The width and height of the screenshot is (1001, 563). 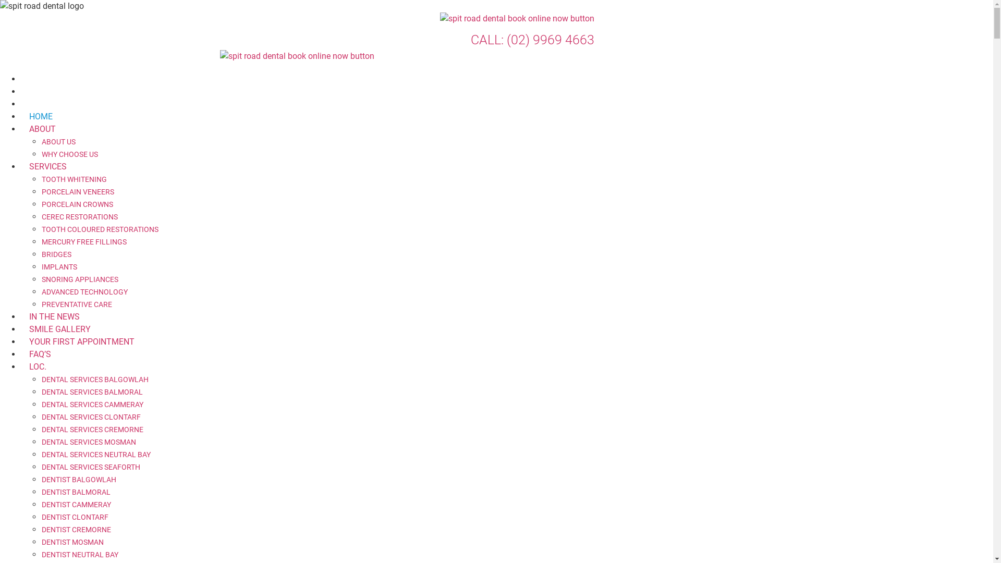 What do you see at coordinates (100, 229) in the screenshot?
I see `TOOTH COLOURED RESTORATIONS` at bounding box center [100, 229].